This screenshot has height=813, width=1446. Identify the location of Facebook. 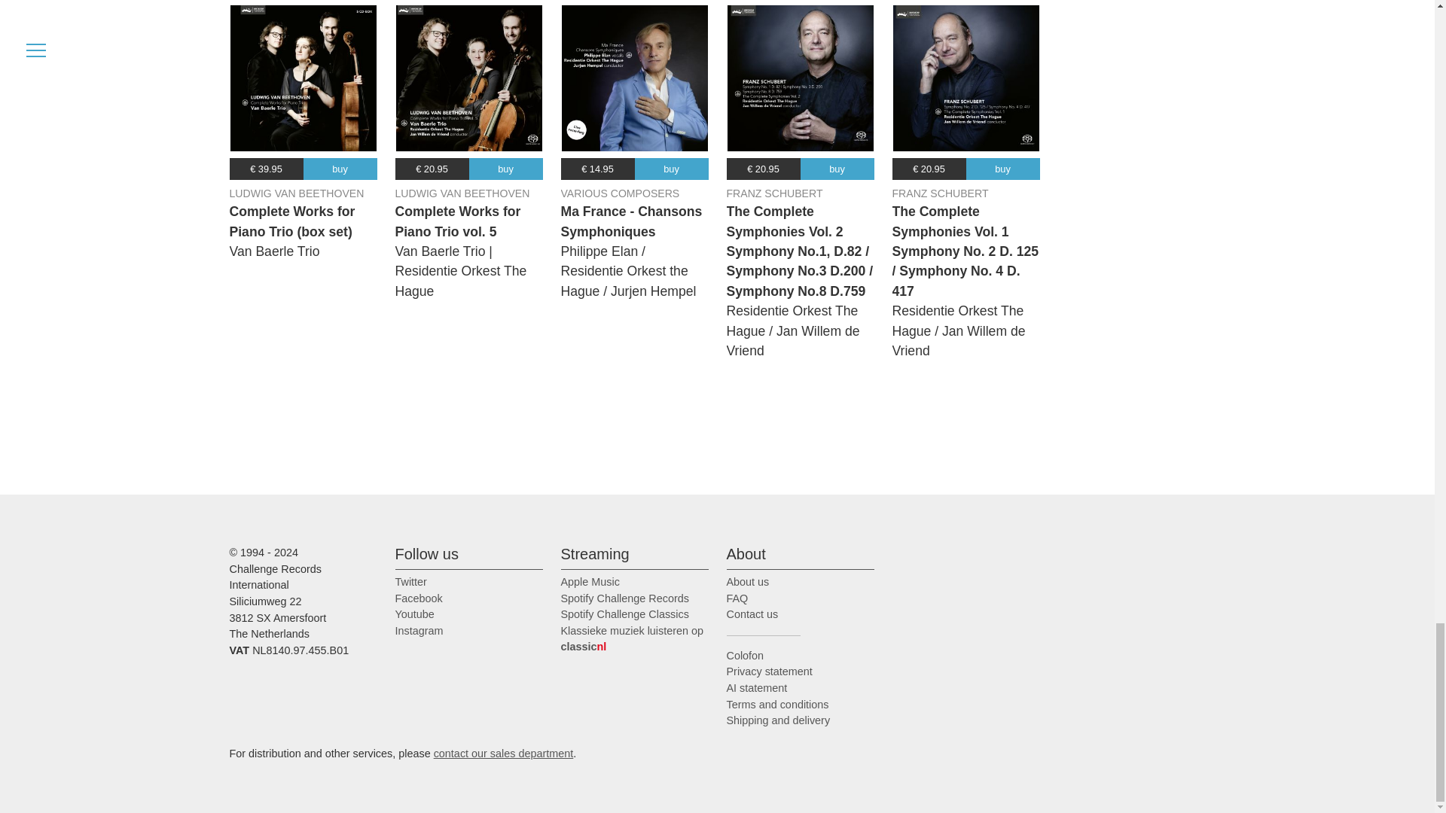
(419, 598).